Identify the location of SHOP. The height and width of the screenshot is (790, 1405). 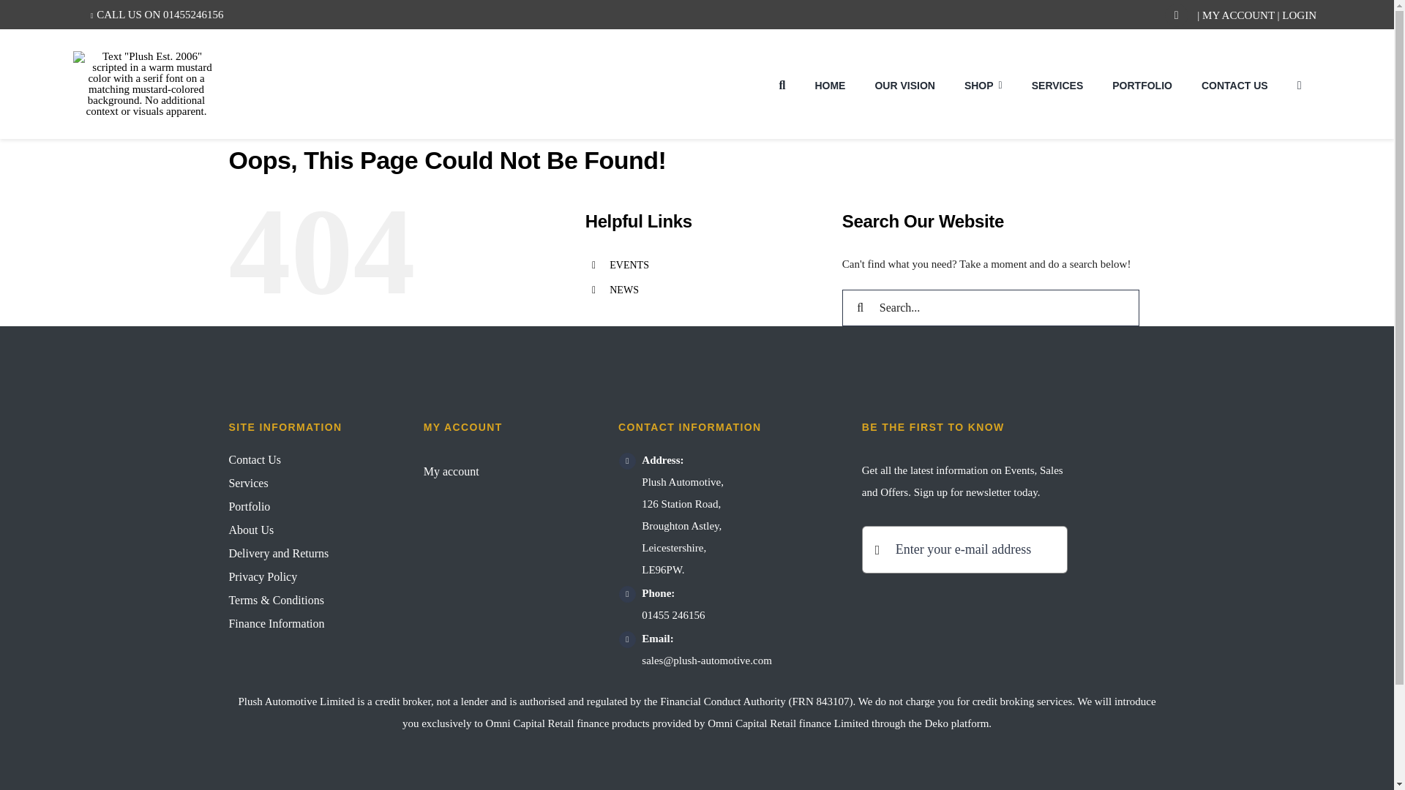
(983, 83).